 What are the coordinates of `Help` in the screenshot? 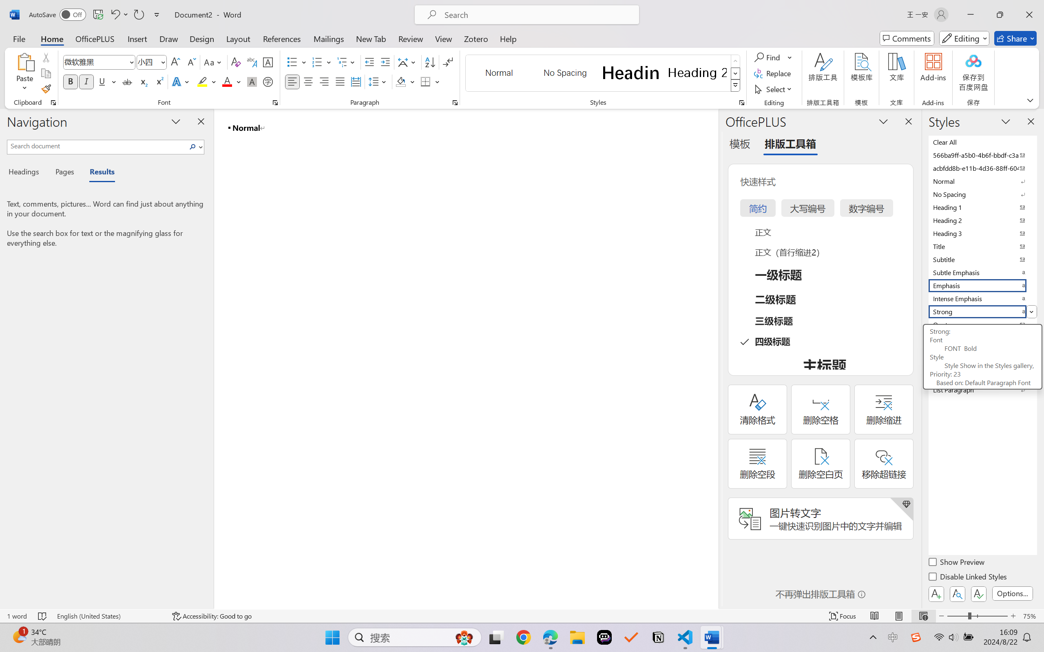 It's located at (508, 38).